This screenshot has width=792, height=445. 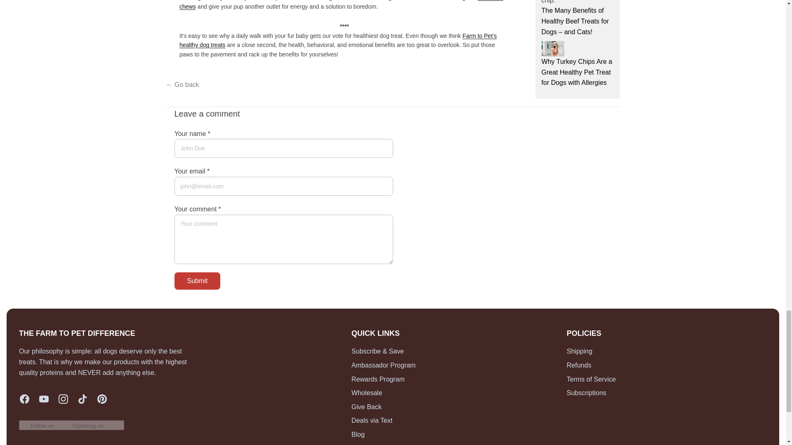 I want to click on Pinterest, so click(x=102, y=399).